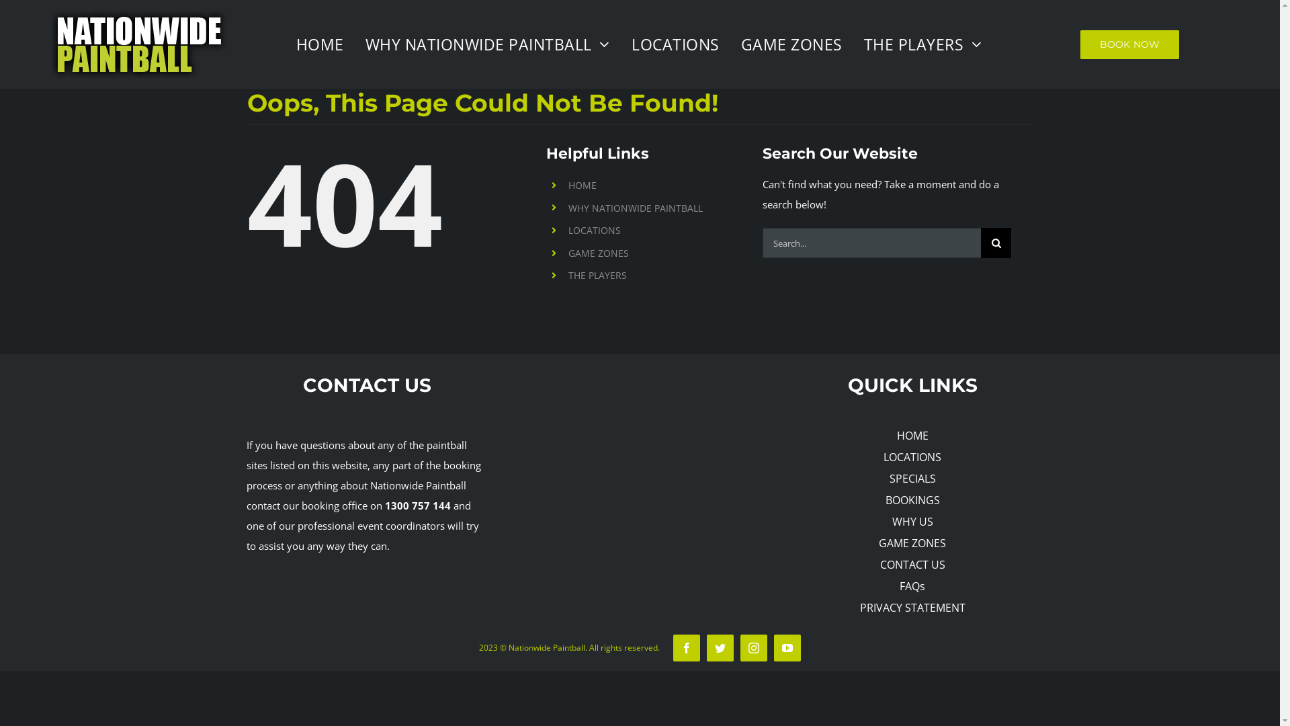 The width and height of the screenshot is (1290, 726). Describe the element at coordinates (912, 565) in the screenshot. I see `CONTACT US` at that location.